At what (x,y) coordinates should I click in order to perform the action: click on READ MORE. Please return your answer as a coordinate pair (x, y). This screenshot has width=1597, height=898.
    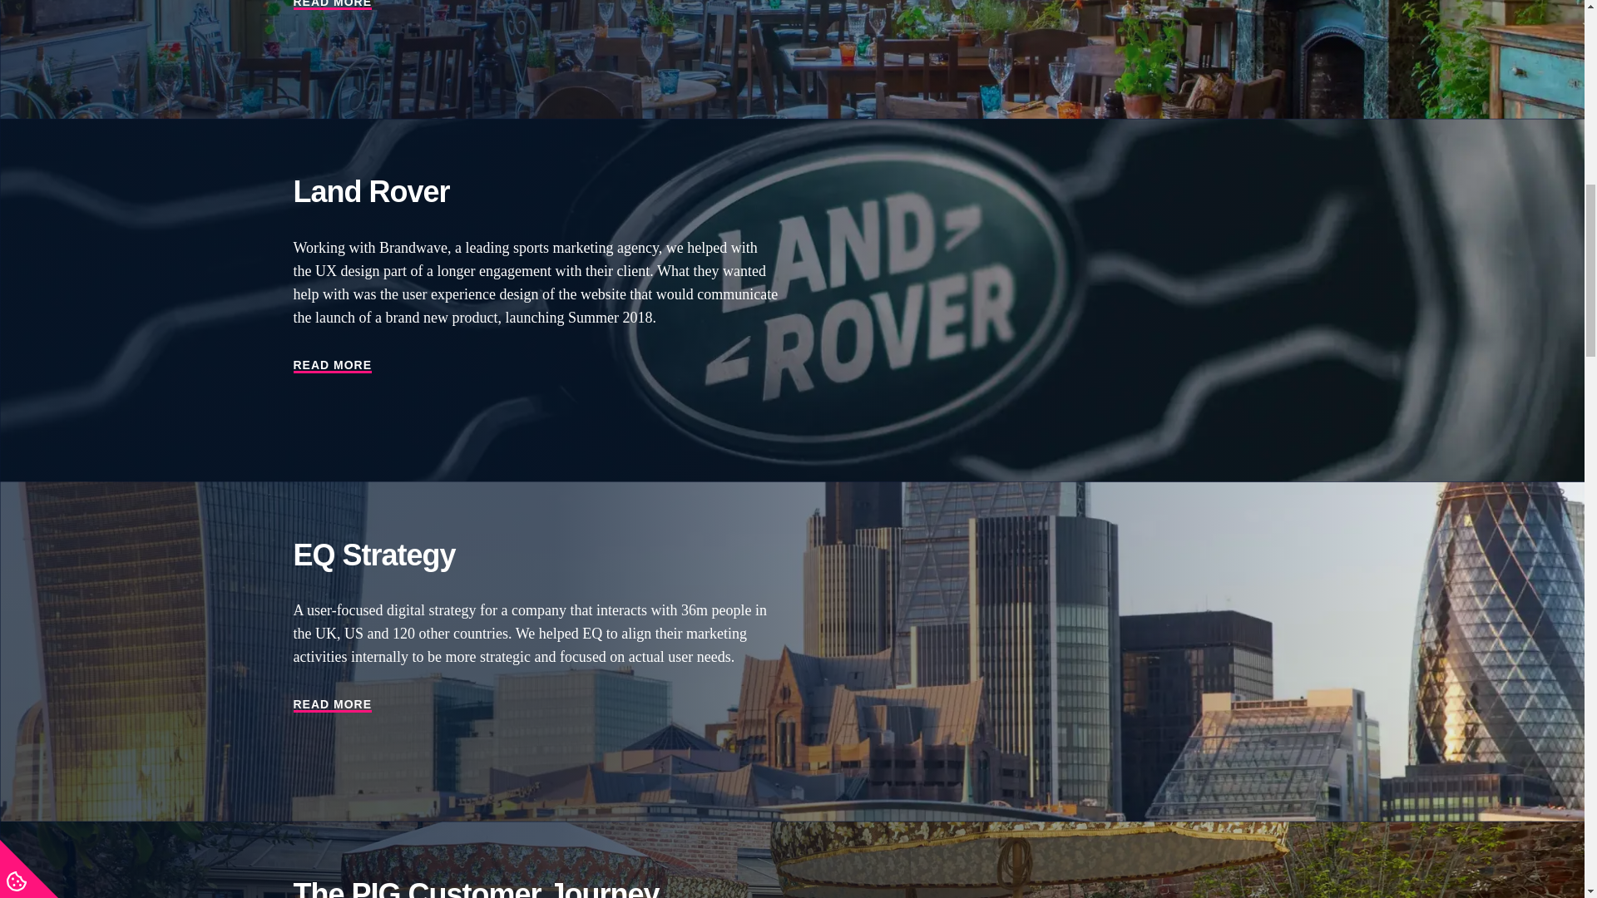
    Looking at the image, I should click on (332, 5).